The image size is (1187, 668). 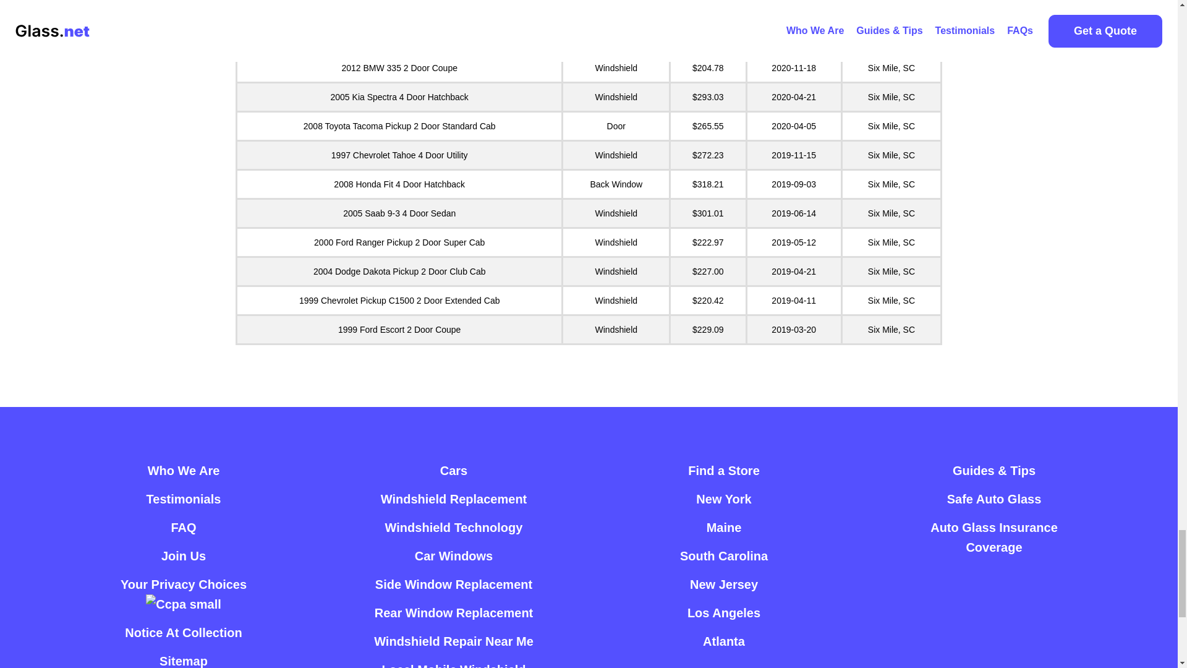 I want to click on Rear Window Replacement, so click(x=454, y=612).